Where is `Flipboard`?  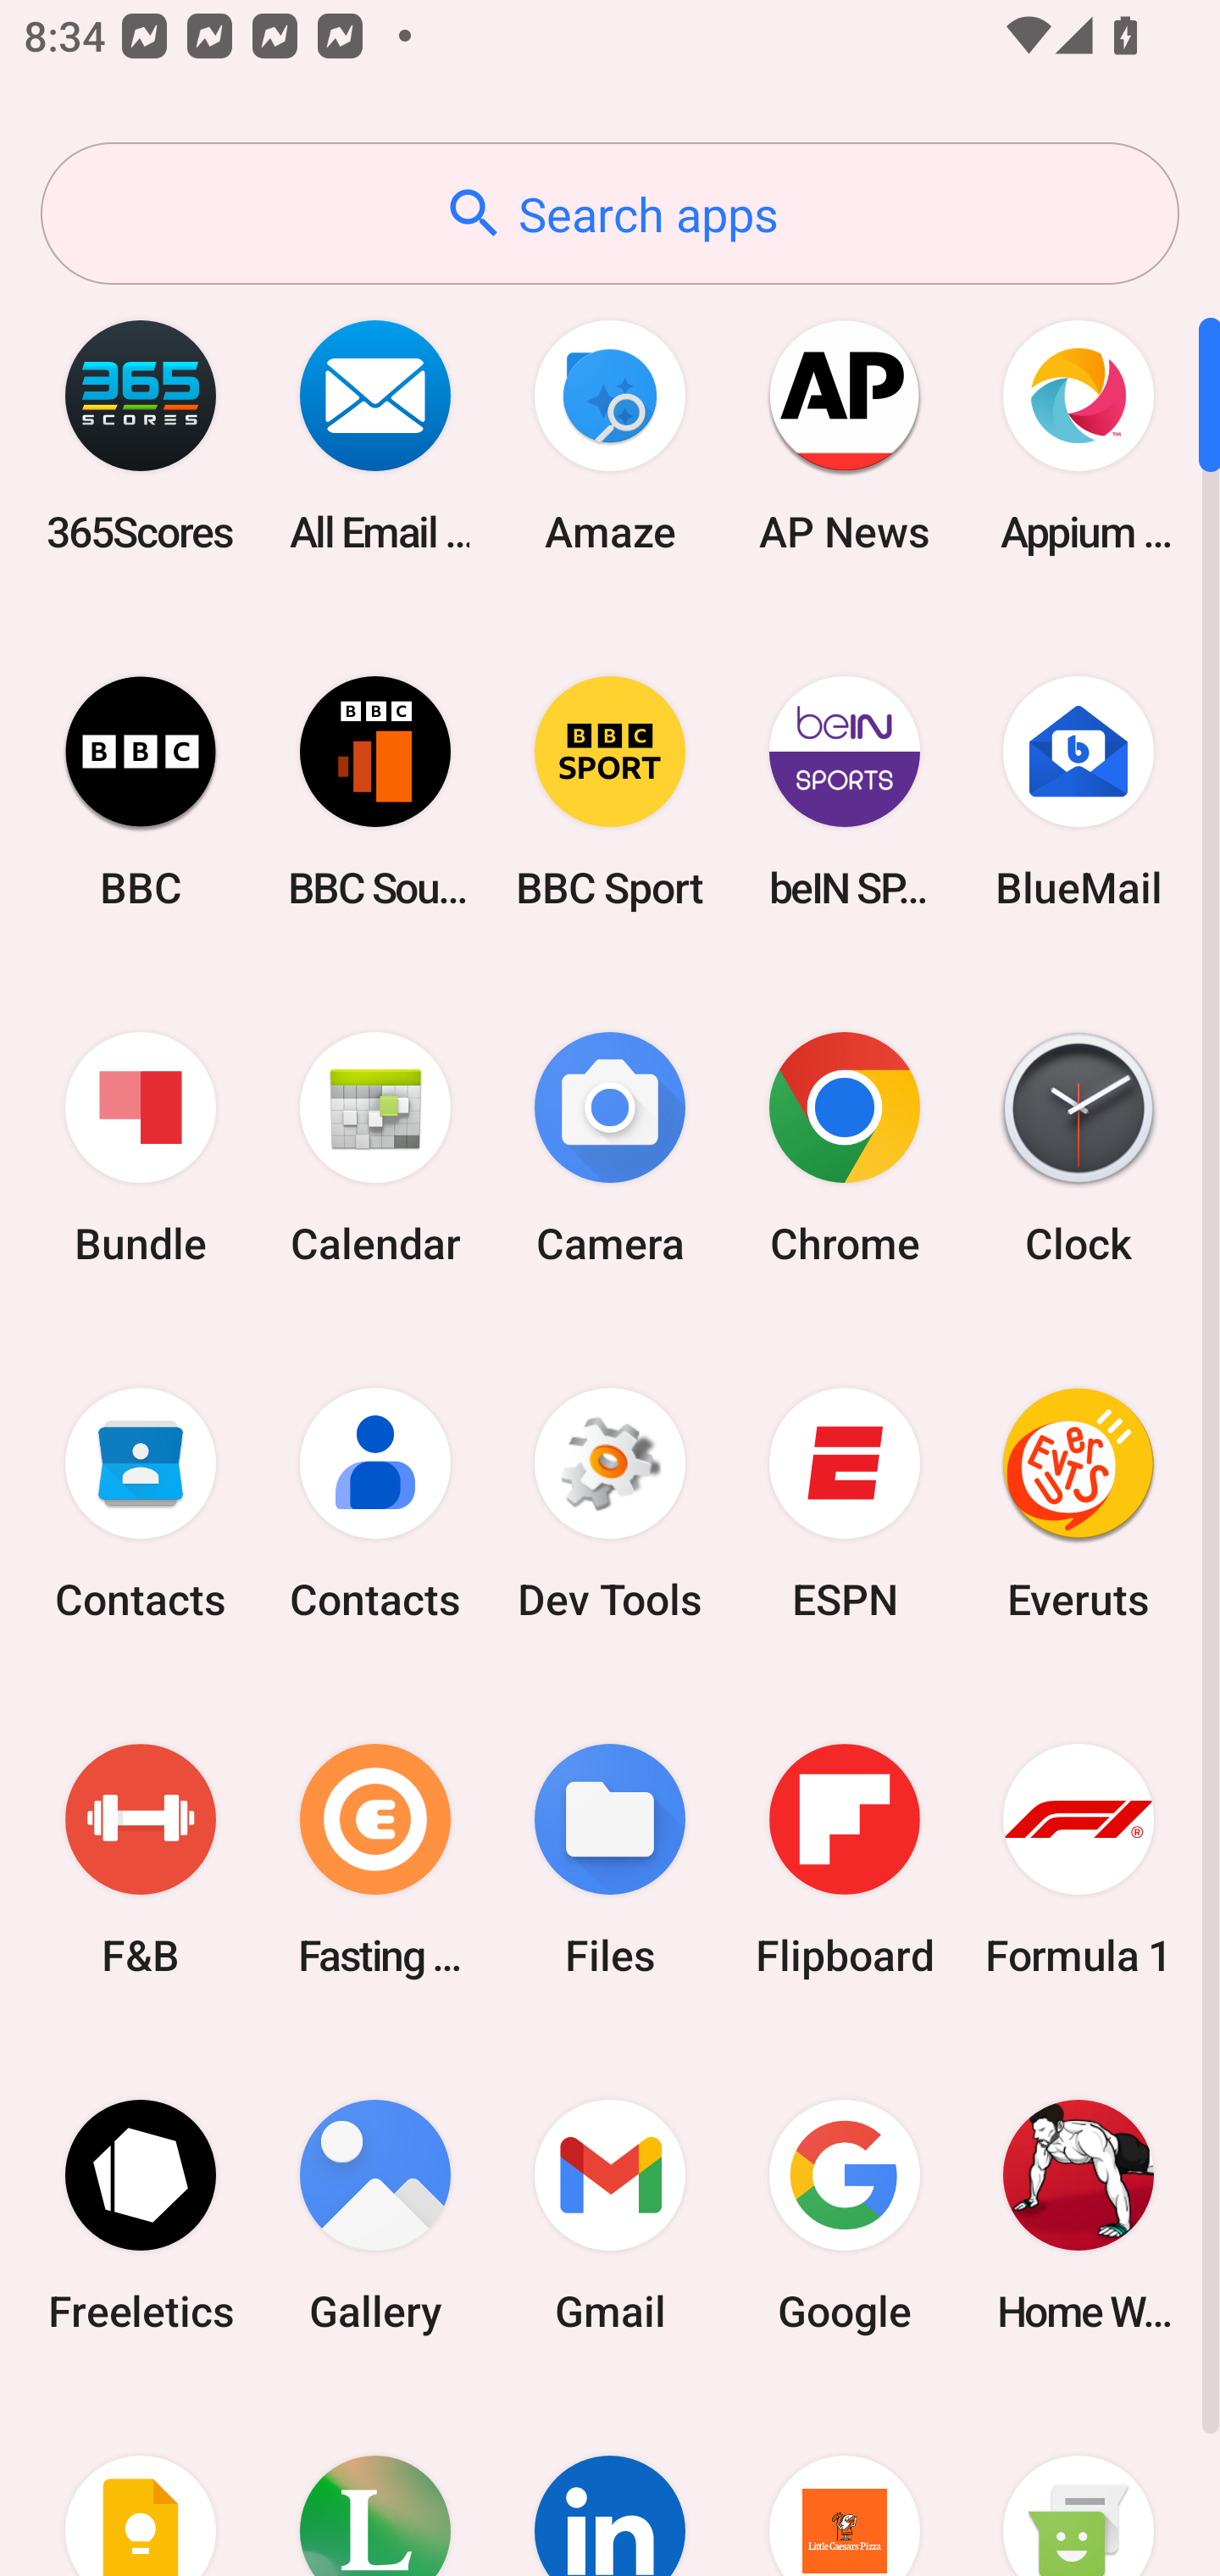 Flipboard is located at coordinates (844, 1859).